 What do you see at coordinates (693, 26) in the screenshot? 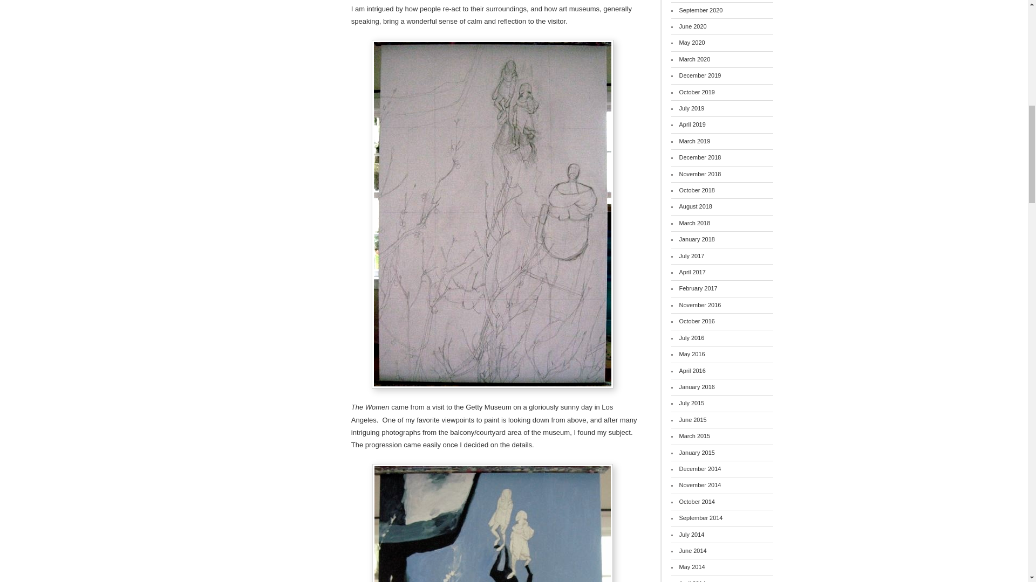
I see `June 2020` at bounding box center [693, 26].